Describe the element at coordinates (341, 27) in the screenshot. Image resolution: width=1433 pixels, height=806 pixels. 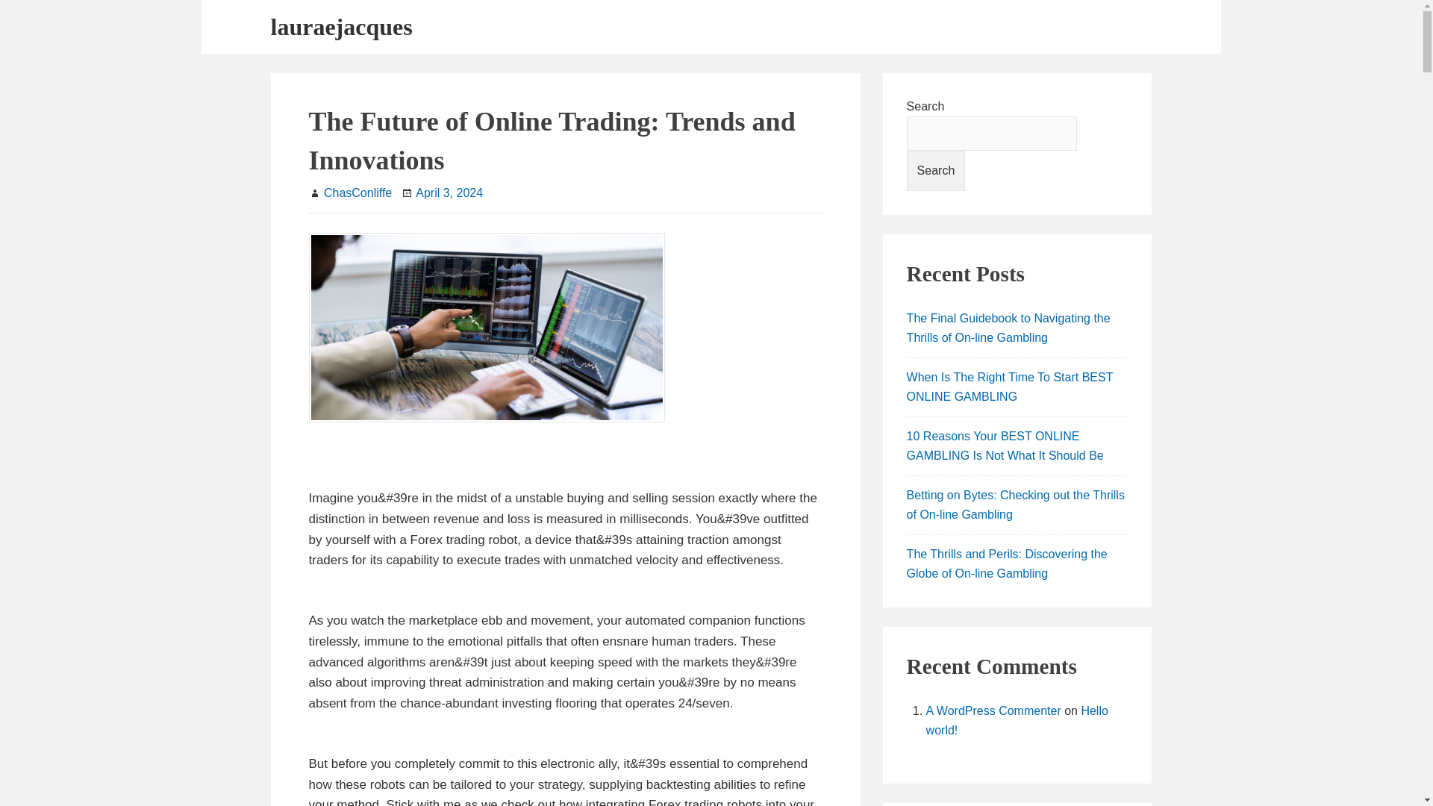
I see `lauraejacques` at that location.